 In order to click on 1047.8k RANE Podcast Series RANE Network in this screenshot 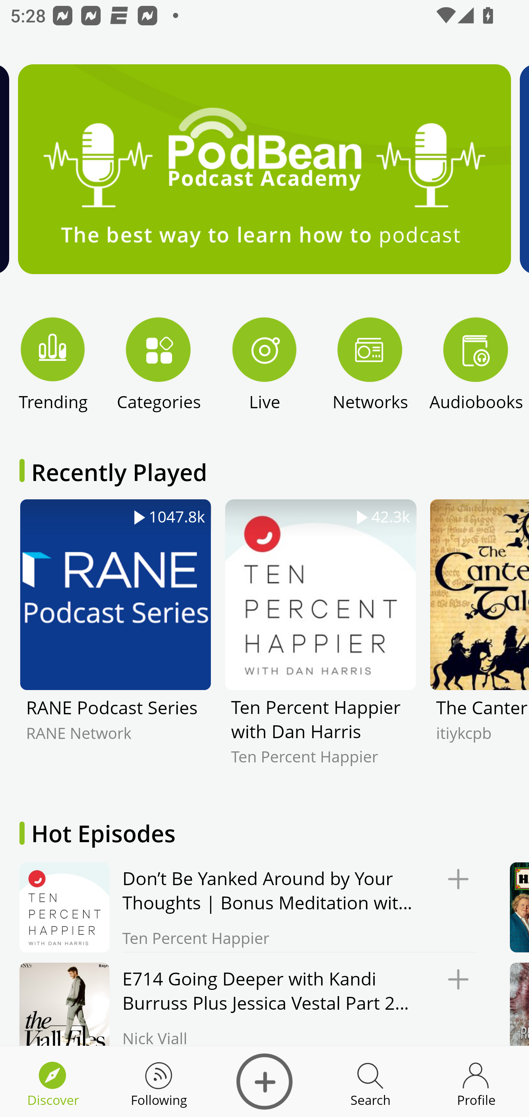, I will do `click(115, 643)`.